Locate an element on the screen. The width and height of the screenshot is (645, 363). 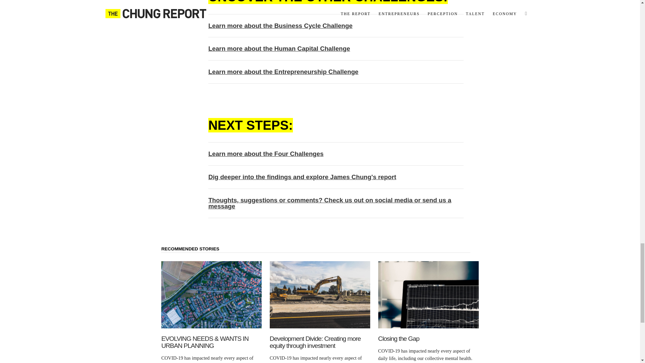
Development Divide: Creating more equity through investment is located at coordinates (320, 342).